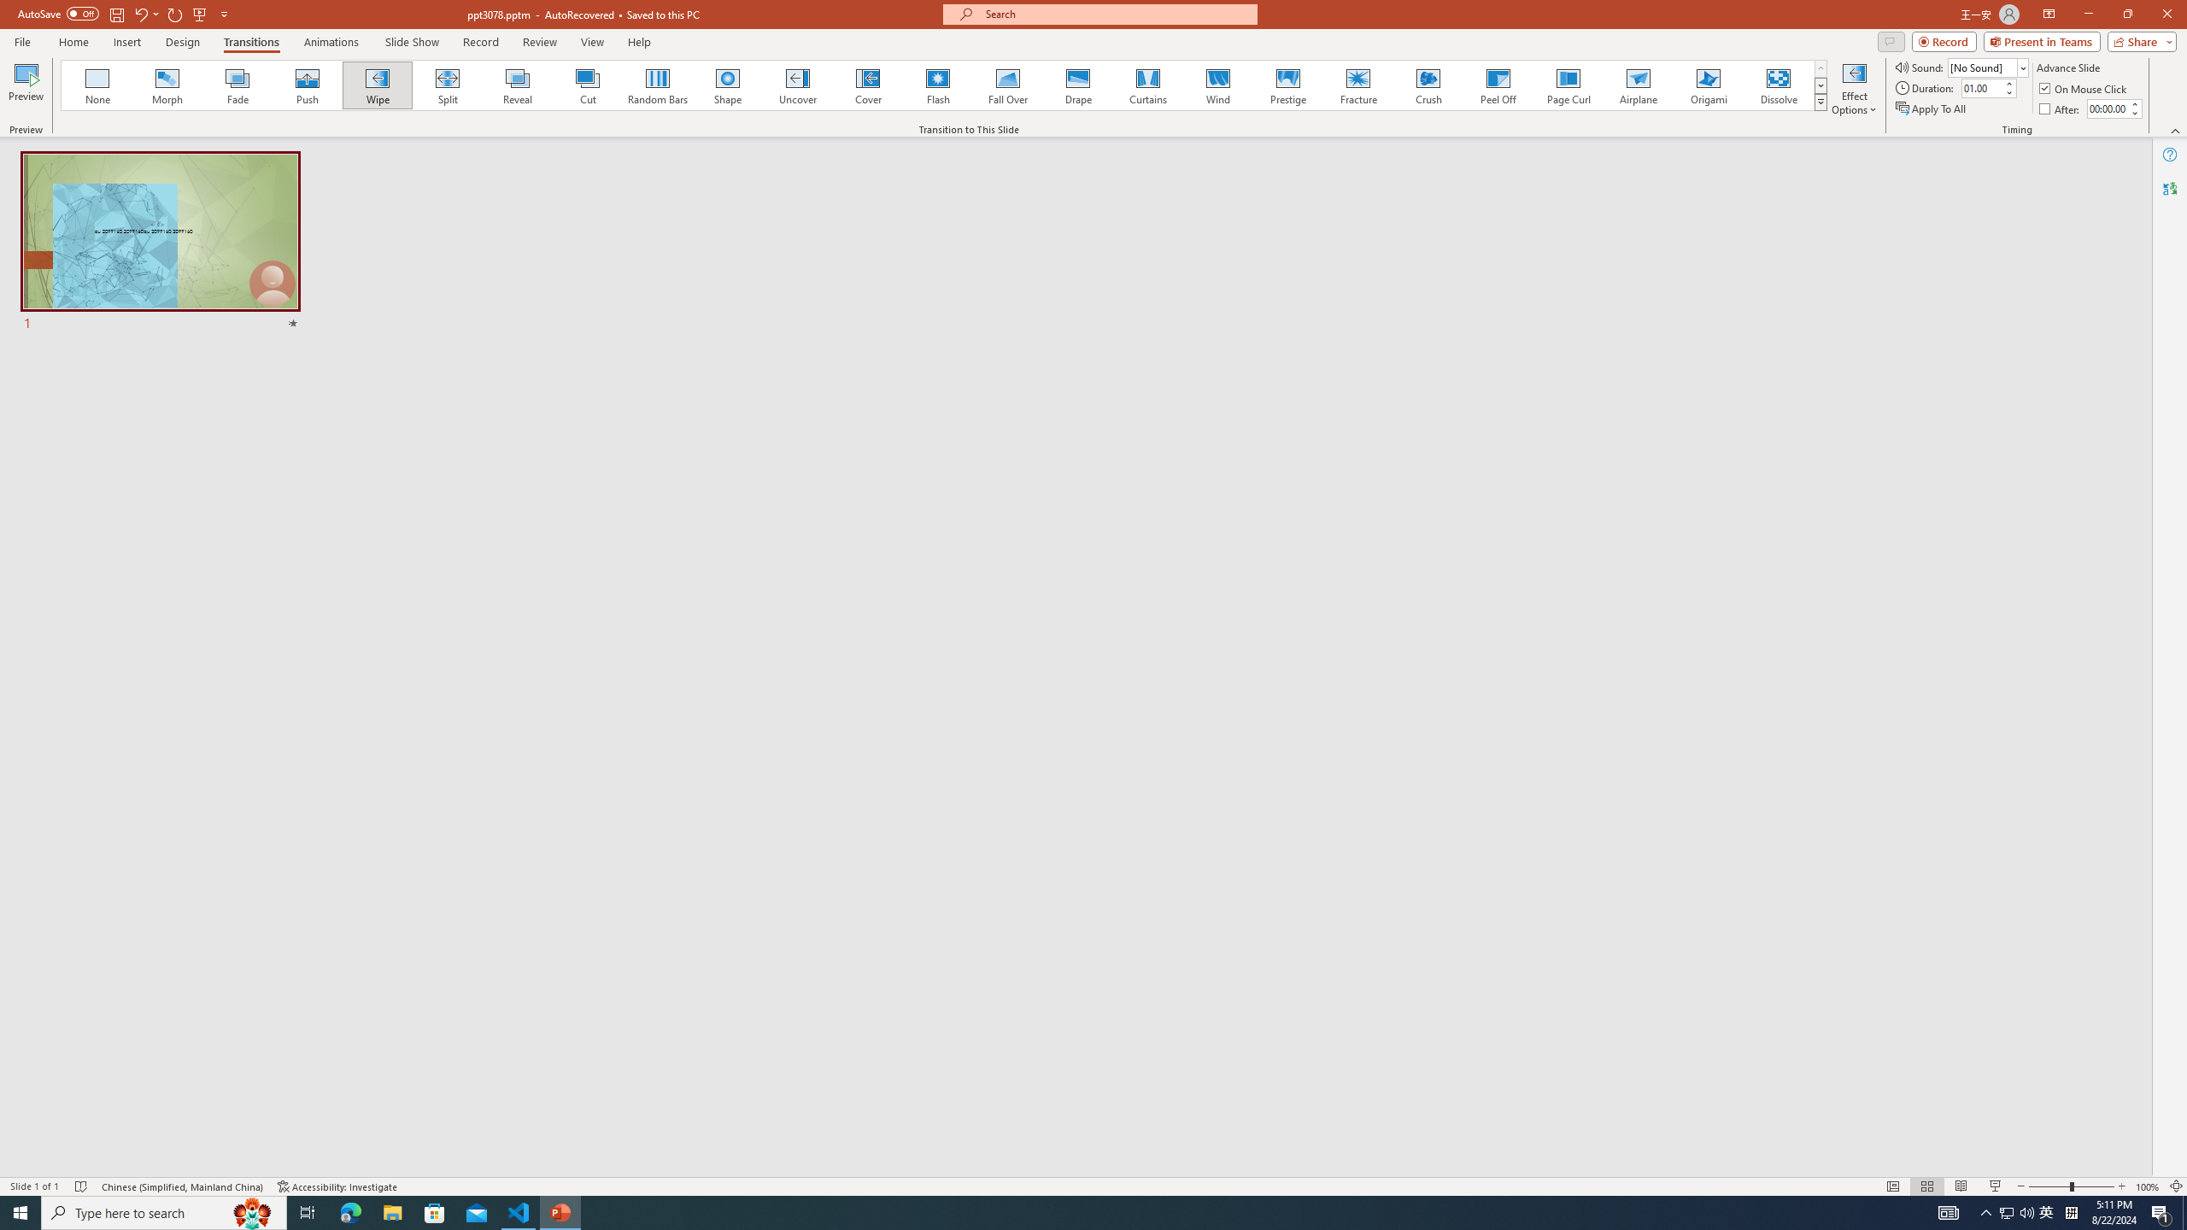 This screenshot has height=1230, width=2187. What do you see at coordinates (1498, 85) in the screenshot?
I see `Peel Off` at bounding box center [1498, 85].